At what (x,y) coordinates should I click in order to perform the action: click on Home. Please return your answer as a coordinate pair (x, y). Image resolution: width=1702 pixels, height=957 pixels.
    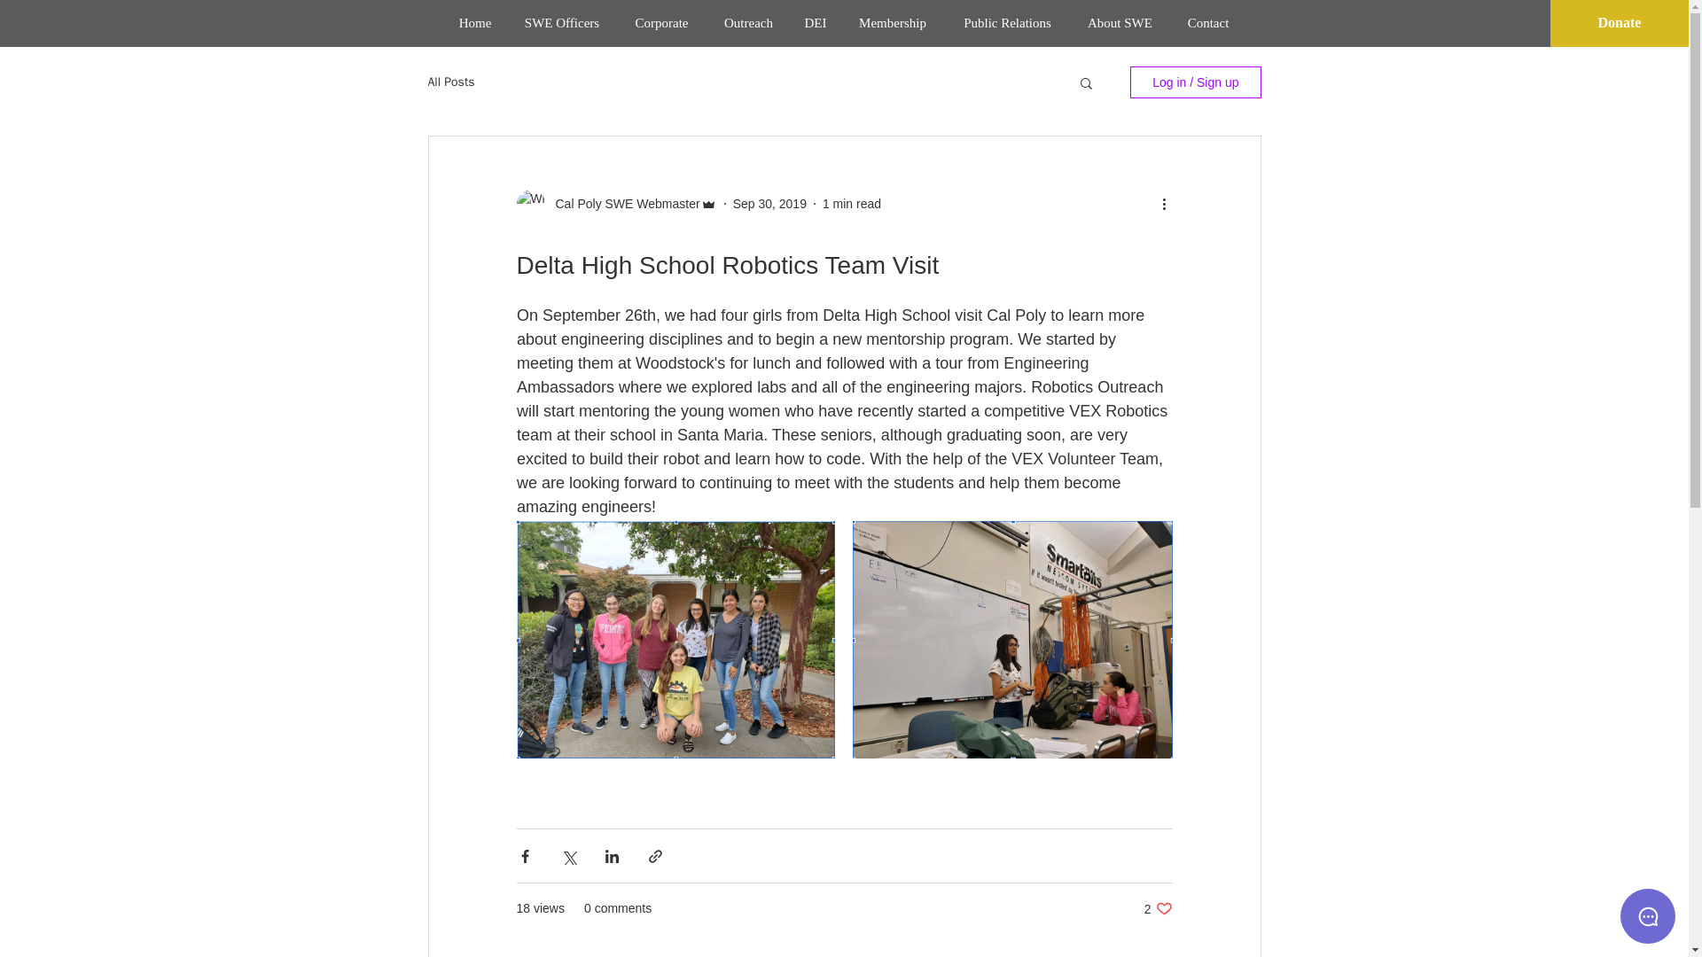
    Looking at the image, I should click on (450, 82).